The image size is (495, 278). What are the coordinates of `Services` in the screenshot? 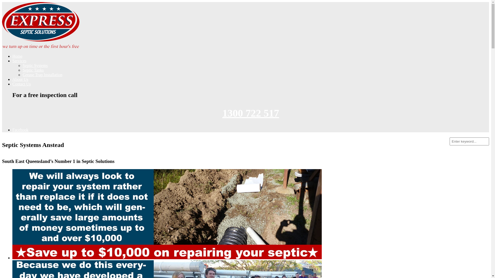 It's located at (19, 61).